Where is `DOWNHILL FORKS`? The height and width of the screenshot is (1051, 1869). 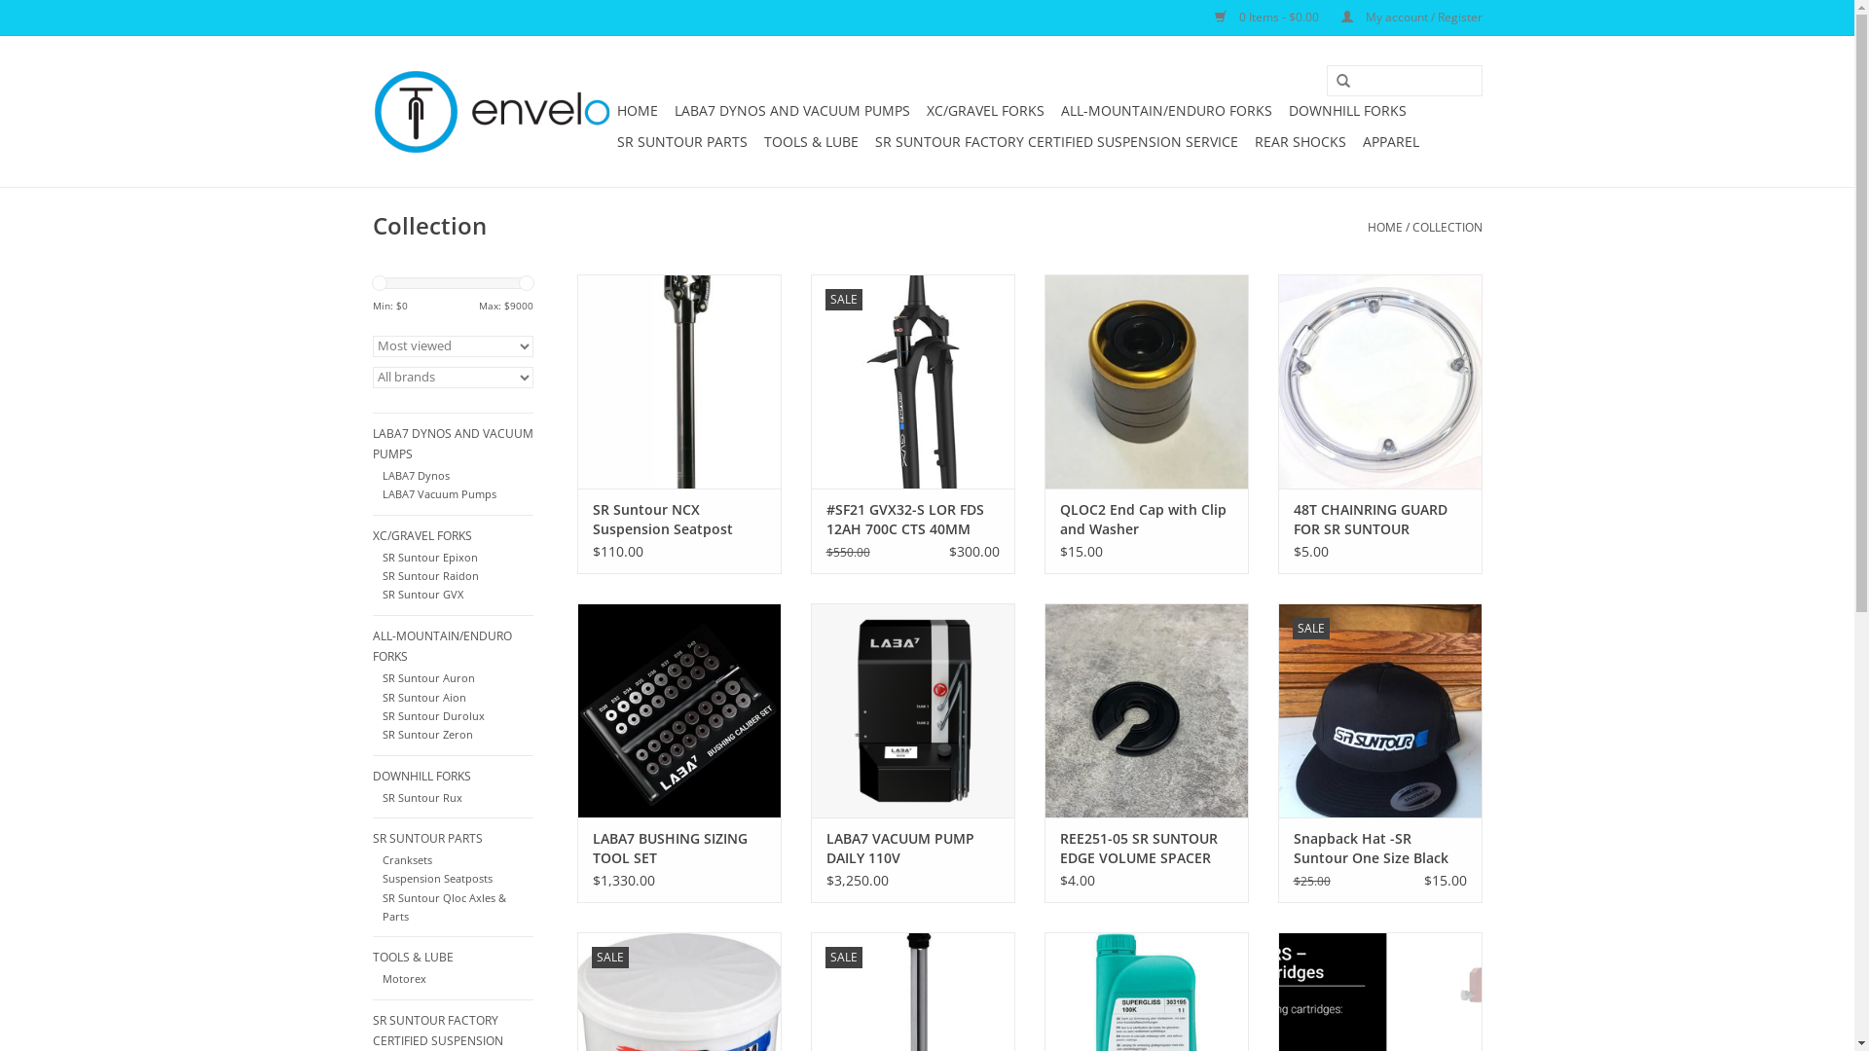
DOWNHILL FORKS is located at coordinates (452, 777).